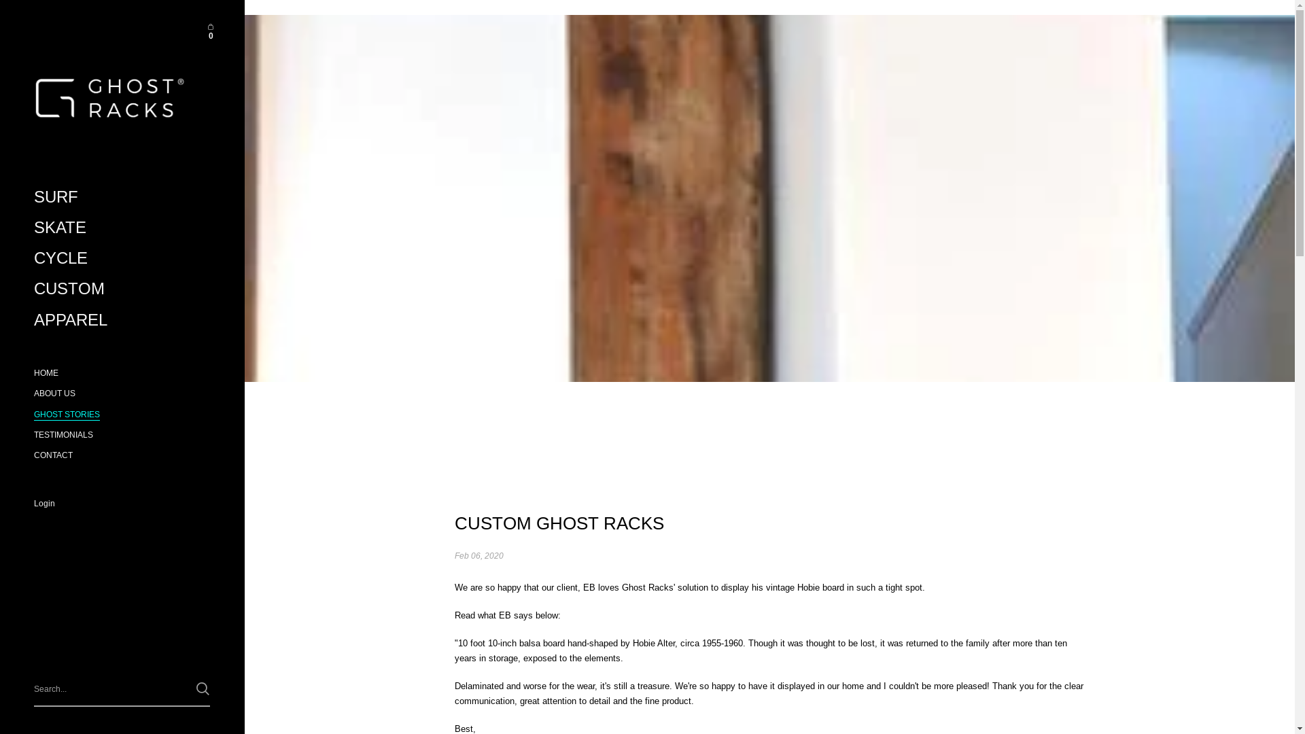  I want to click on Login, so click(122, 504).